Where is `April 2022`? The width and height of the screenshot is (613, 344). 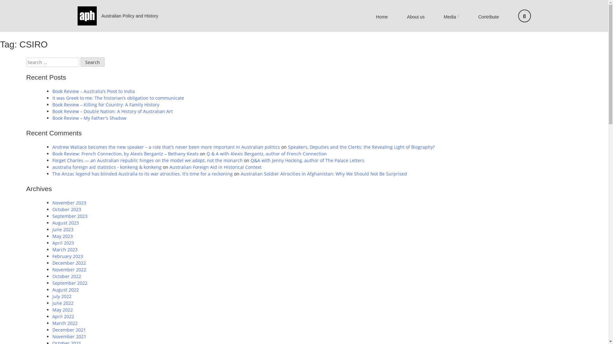
April 2022 is located at coordinates (63, 317).